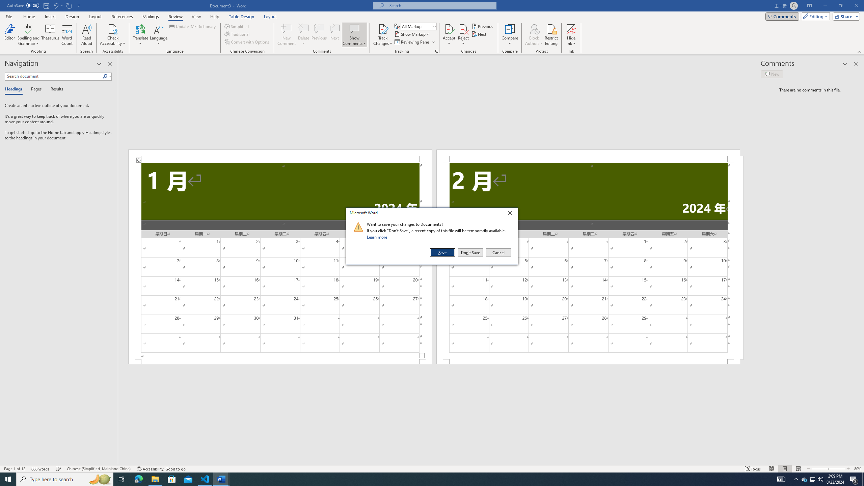 This screenshot has width=864, height=486. Describe the element at coordinates (57, 5) in the screenshot. I see `Undo Increase Indent` at that location.